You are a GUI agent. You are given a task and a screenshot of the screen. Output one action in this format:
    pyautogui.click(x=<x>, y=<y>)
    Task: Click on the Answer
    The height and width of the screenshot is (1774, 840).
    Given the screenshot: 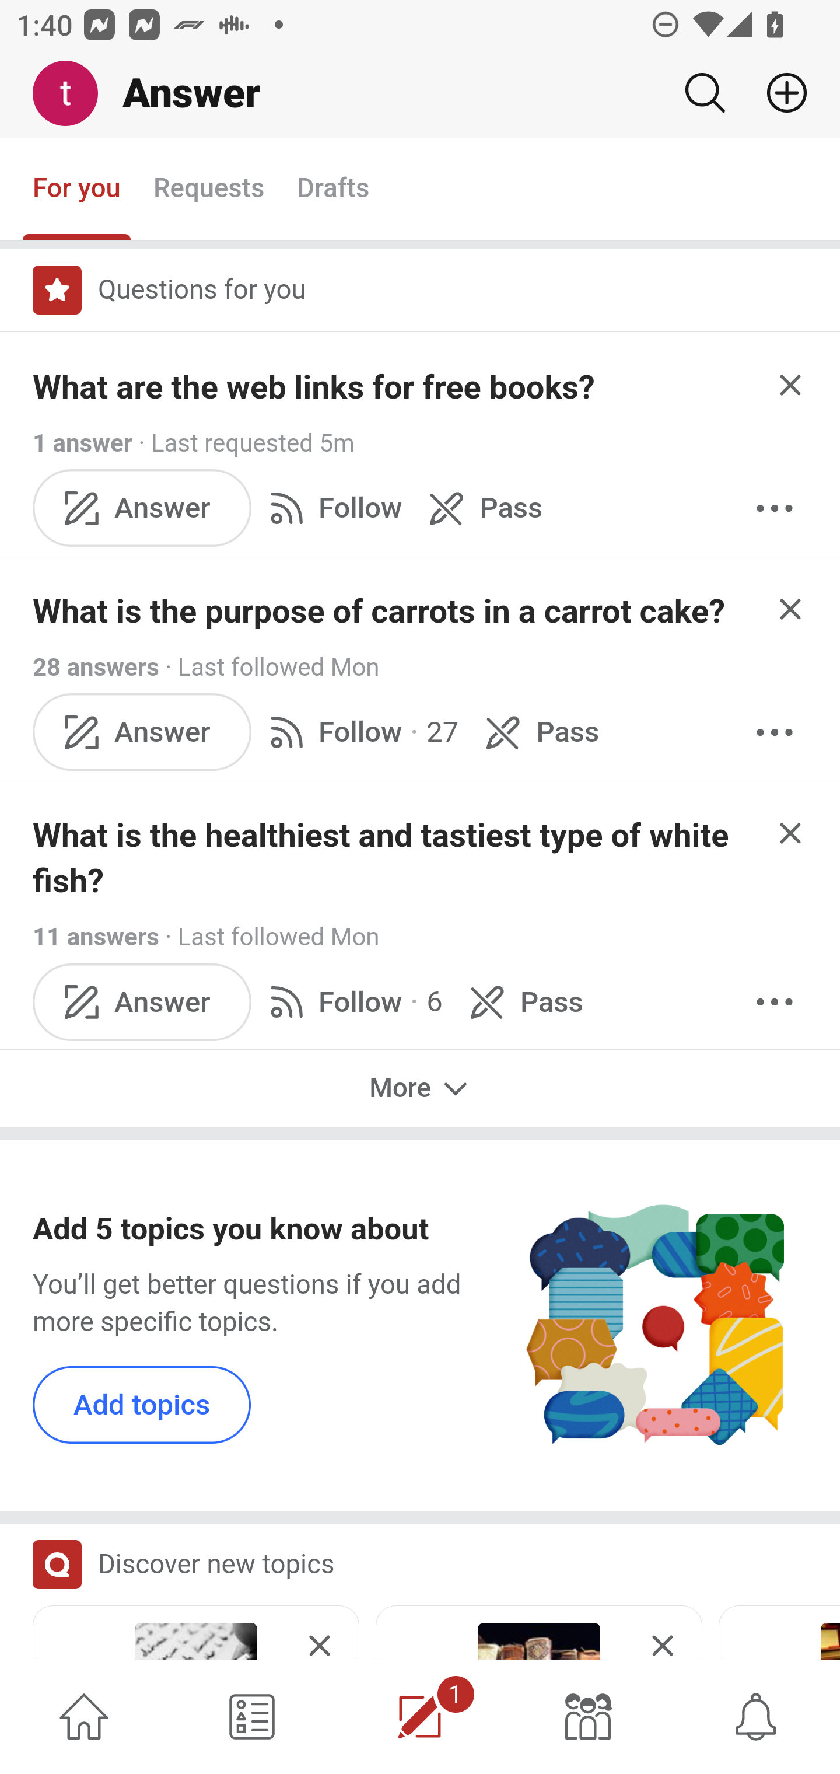 What is the action you would take?
    pyautogui.click(x=142, y=508)
    